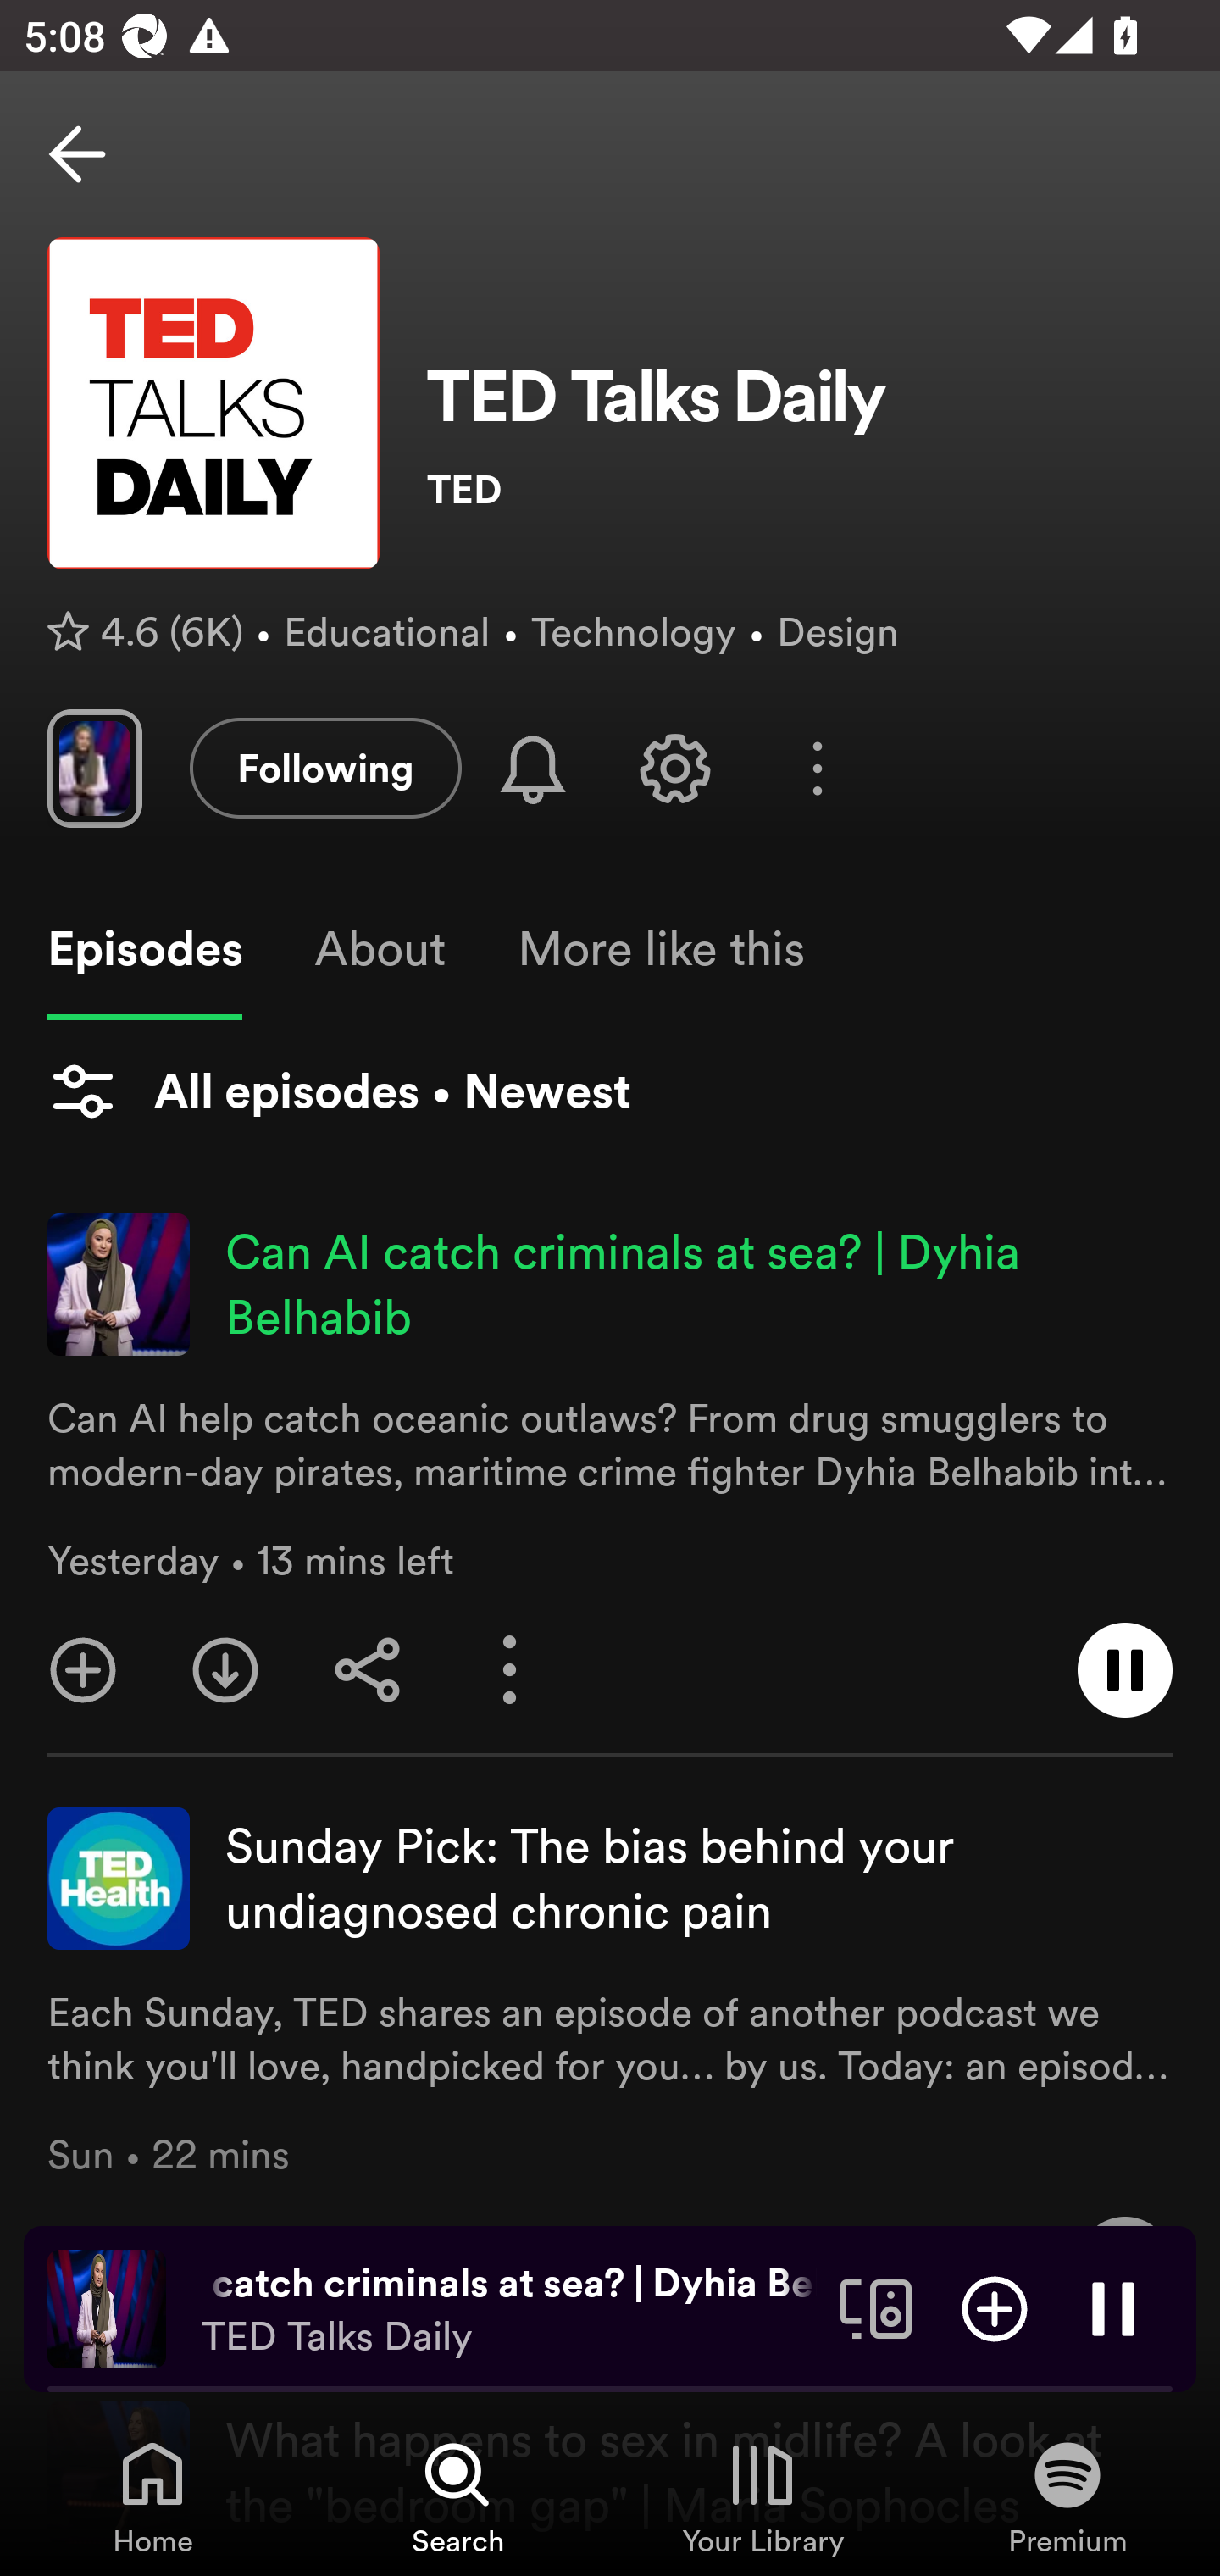  I want to click on More options for show TED Talks Daily, so click(817, 769).